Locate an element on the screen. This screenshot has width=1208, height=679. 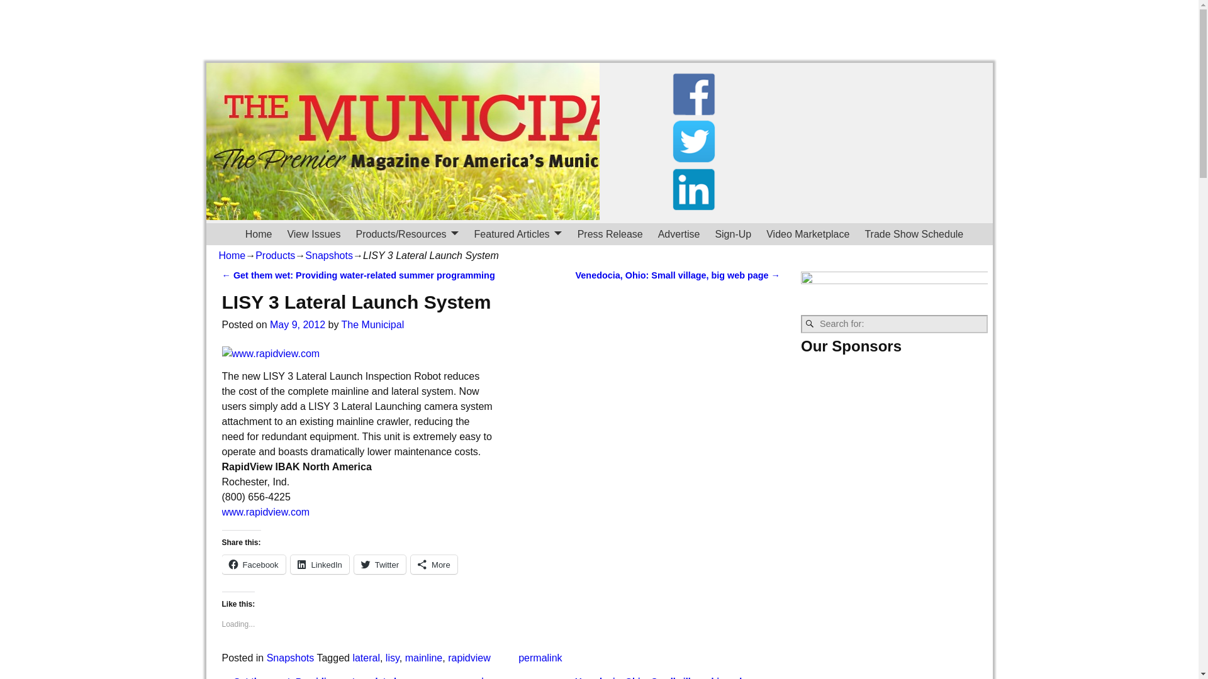
Sign-Up is located at coordinates (732, 234).